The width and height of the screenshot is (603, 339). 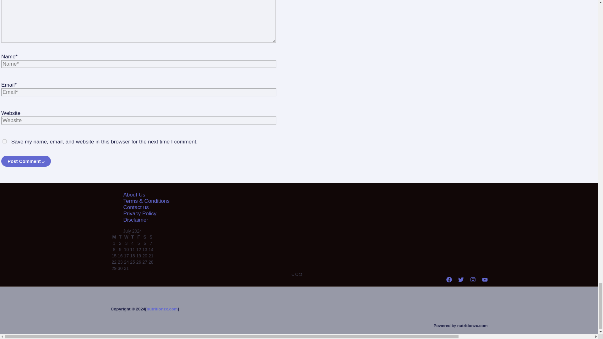 What do you see at coordinates (139, 237) in the screenshot?
I see `Friday` at bounding box center [139, 237].